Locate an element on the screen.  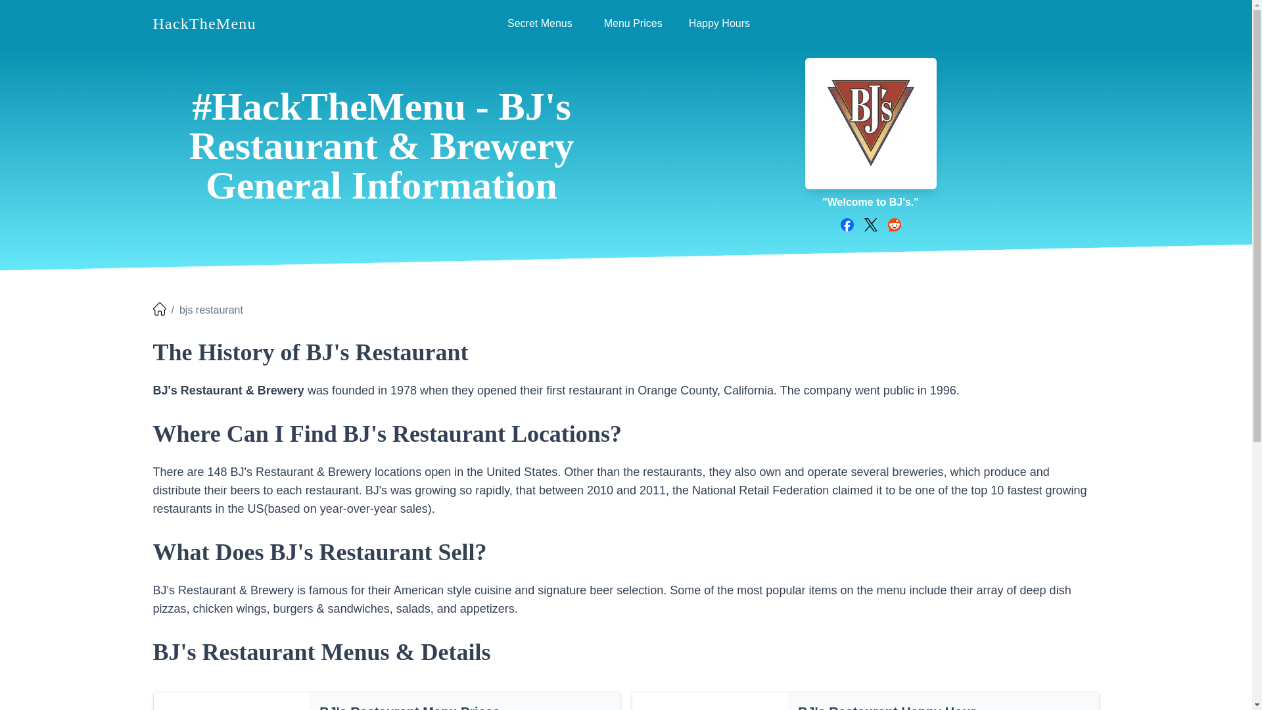
HackTheMenu is located at coordinates (204, 24).